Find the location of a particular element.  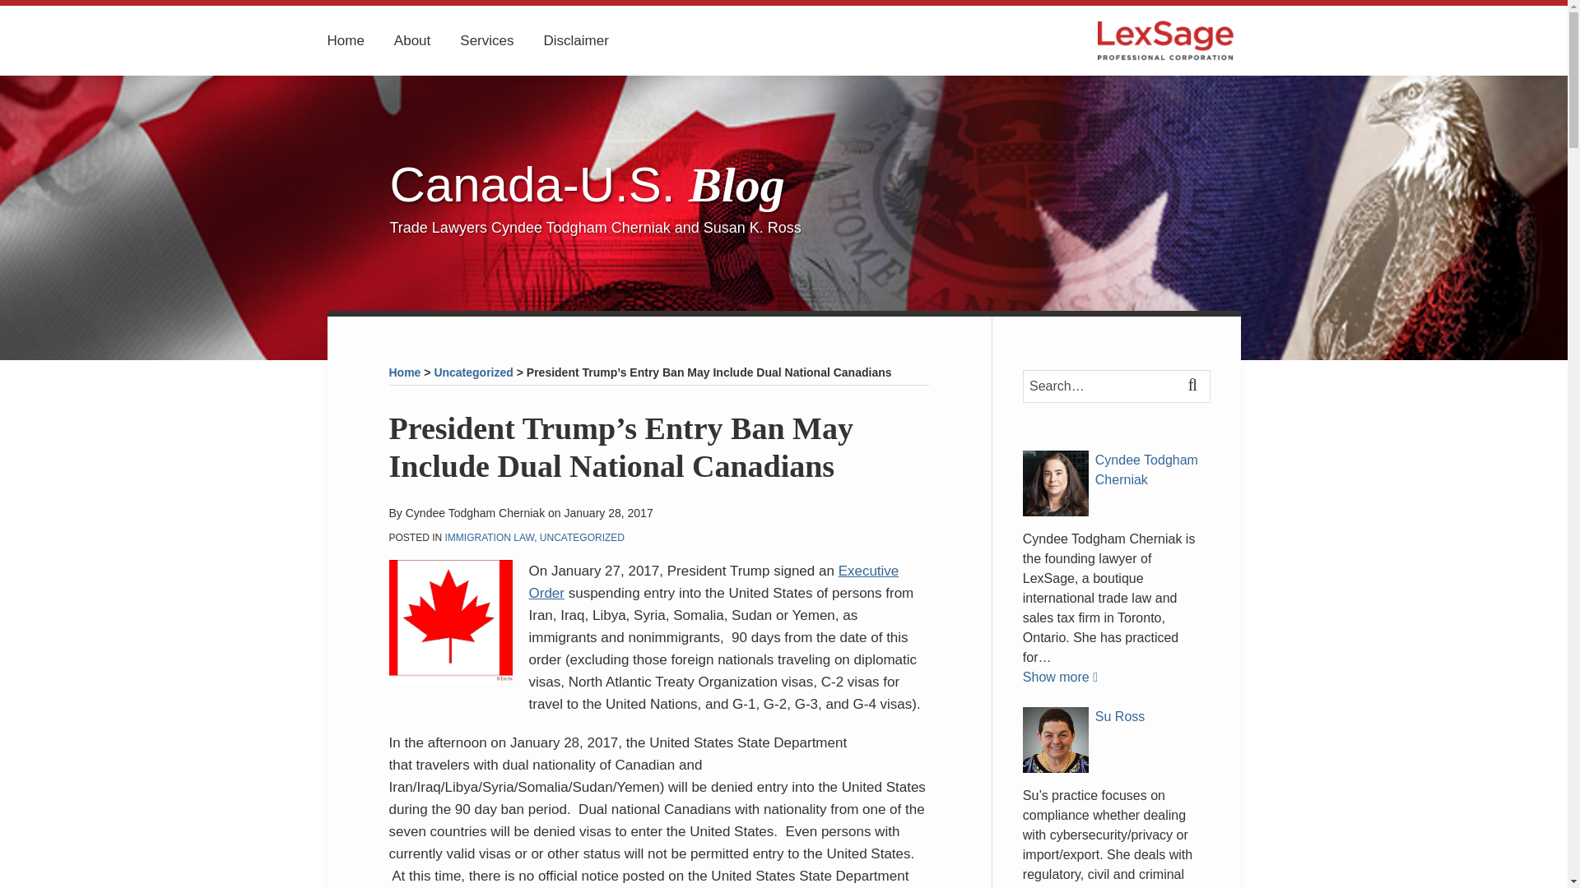

Su Ross is located at coordinates (1116, 717).